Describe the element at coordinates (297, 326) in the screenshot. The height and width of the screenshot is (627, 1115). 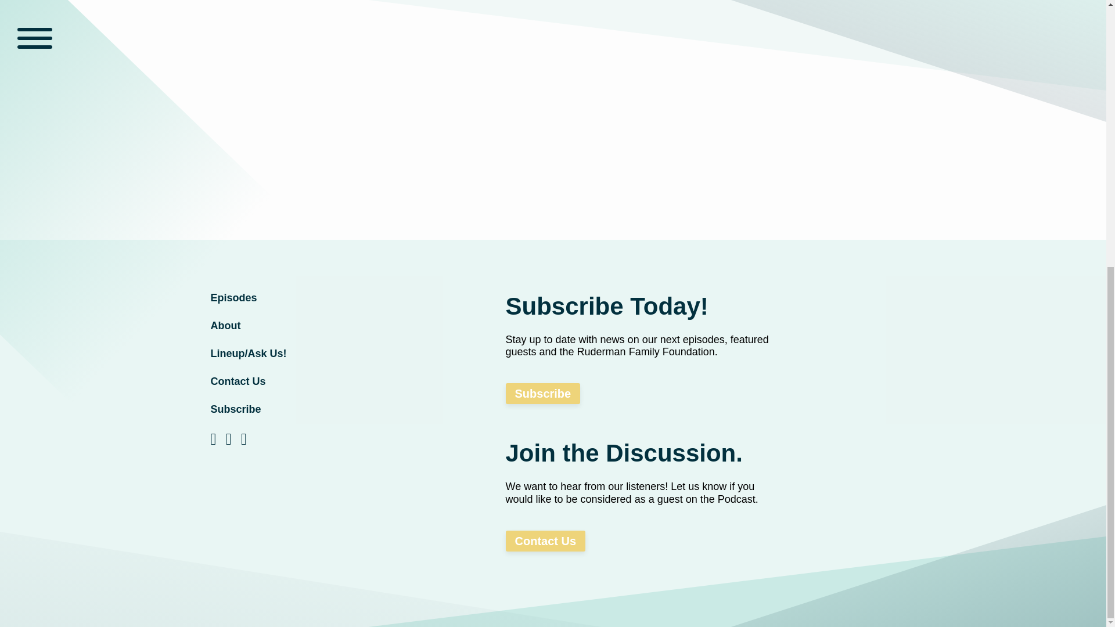
I see `About` at that location.